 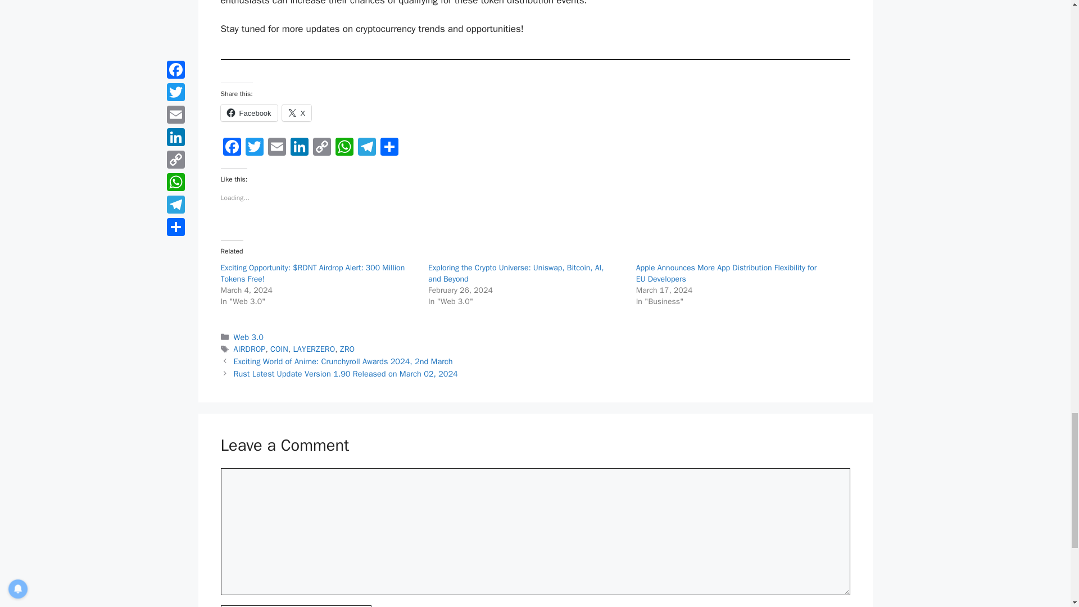 What do you see at coordinates (297, 112) in the screenshot?
I see `X` at bounding box center [297, 112].